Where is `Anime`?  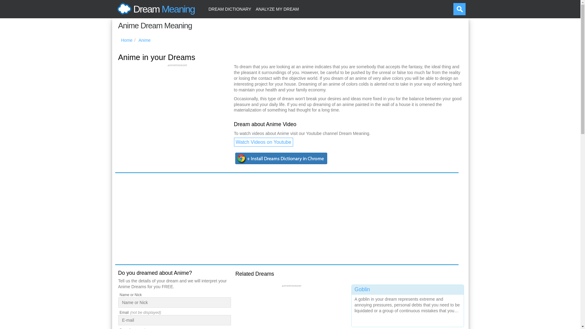 Anime is located at coordinates (145, 40).